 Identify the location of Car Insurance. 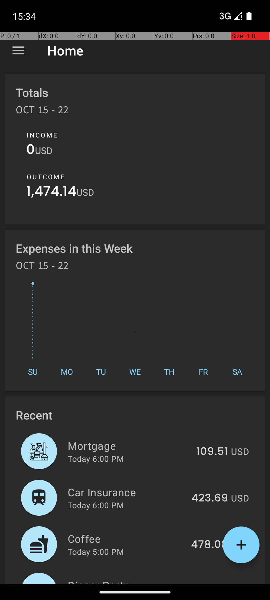
(127, 492).